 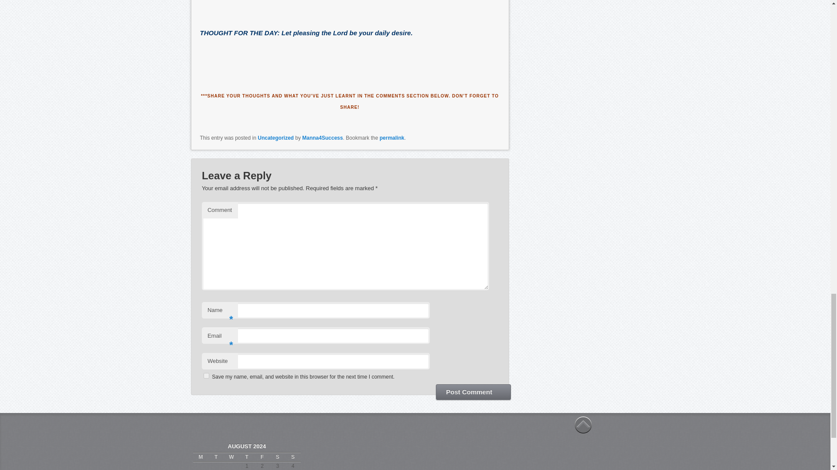 What do you see at coordinates (293, 457) in the screenshot?
I see `Sunday` at bounding box center [293, 457].